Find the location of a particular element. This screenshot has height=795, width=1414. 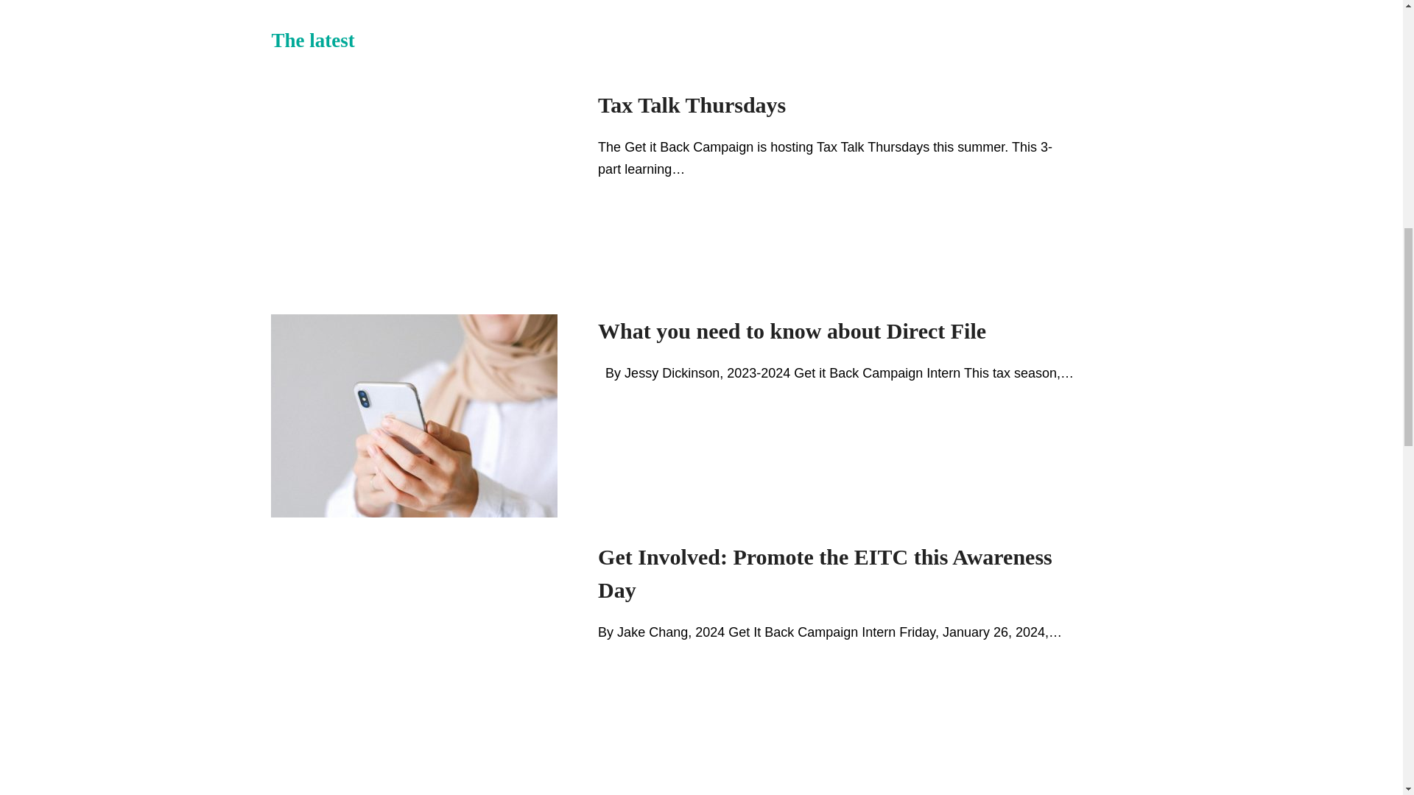

Get Involved: Promote the EITC this Awareness Day is located at coordinates (825, 573).